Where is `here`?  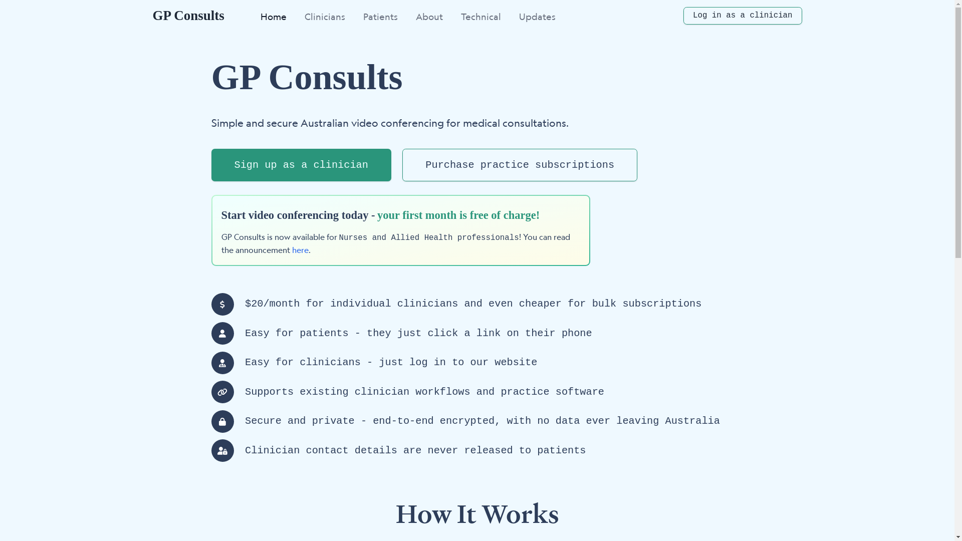 here is located at coordinates (300, 249).